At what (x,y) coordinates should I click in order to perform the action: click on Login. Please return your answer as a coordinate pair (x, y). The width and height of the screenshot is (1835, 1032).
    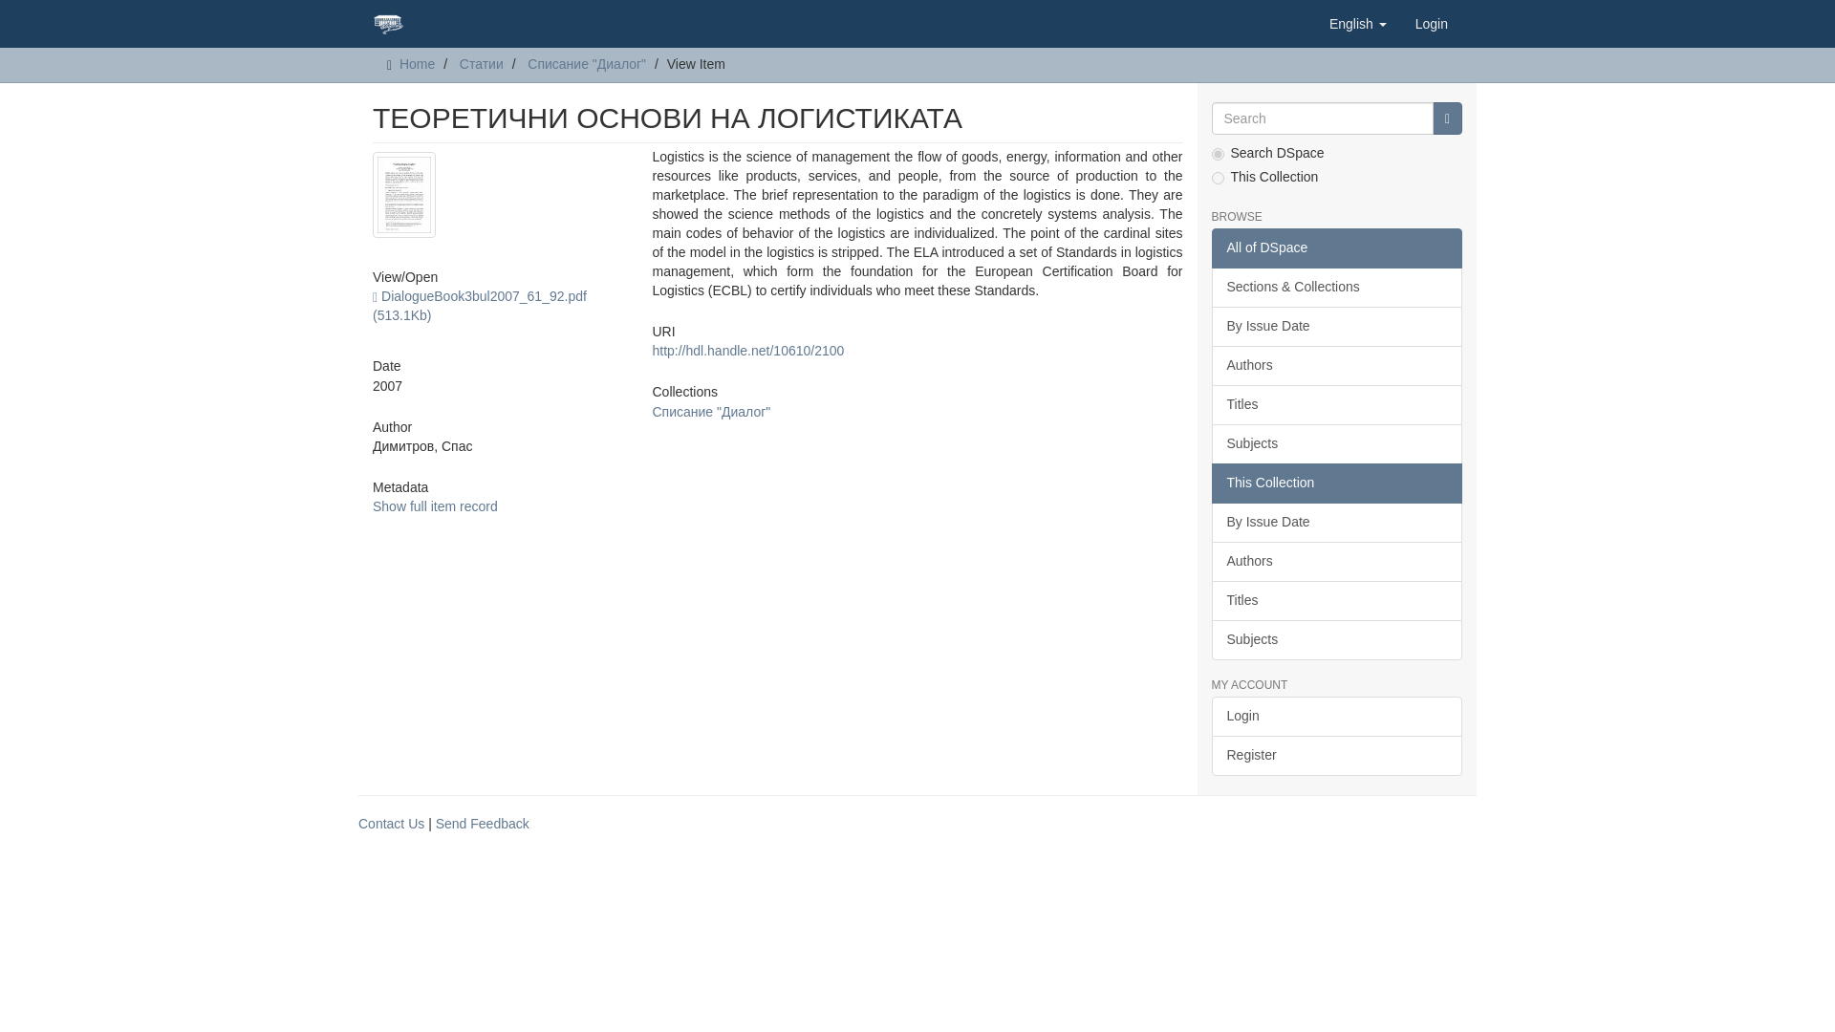
    Looking at the image, I should click on (1432, 23).